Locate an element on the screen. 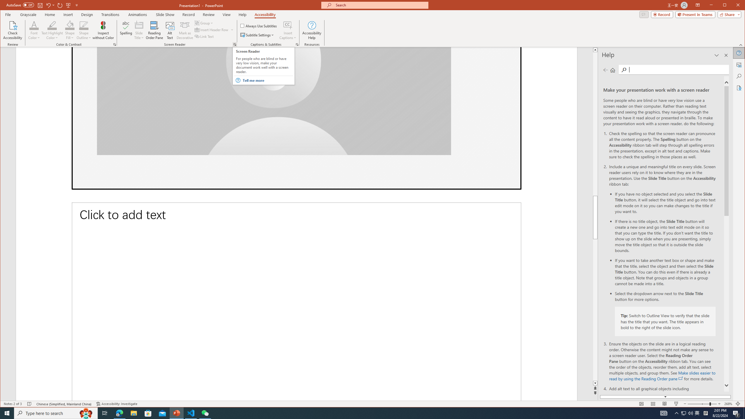 Image resolution: width=745 pixels, height=419 pixels. Slide Title is located at coordinates (139, 30).